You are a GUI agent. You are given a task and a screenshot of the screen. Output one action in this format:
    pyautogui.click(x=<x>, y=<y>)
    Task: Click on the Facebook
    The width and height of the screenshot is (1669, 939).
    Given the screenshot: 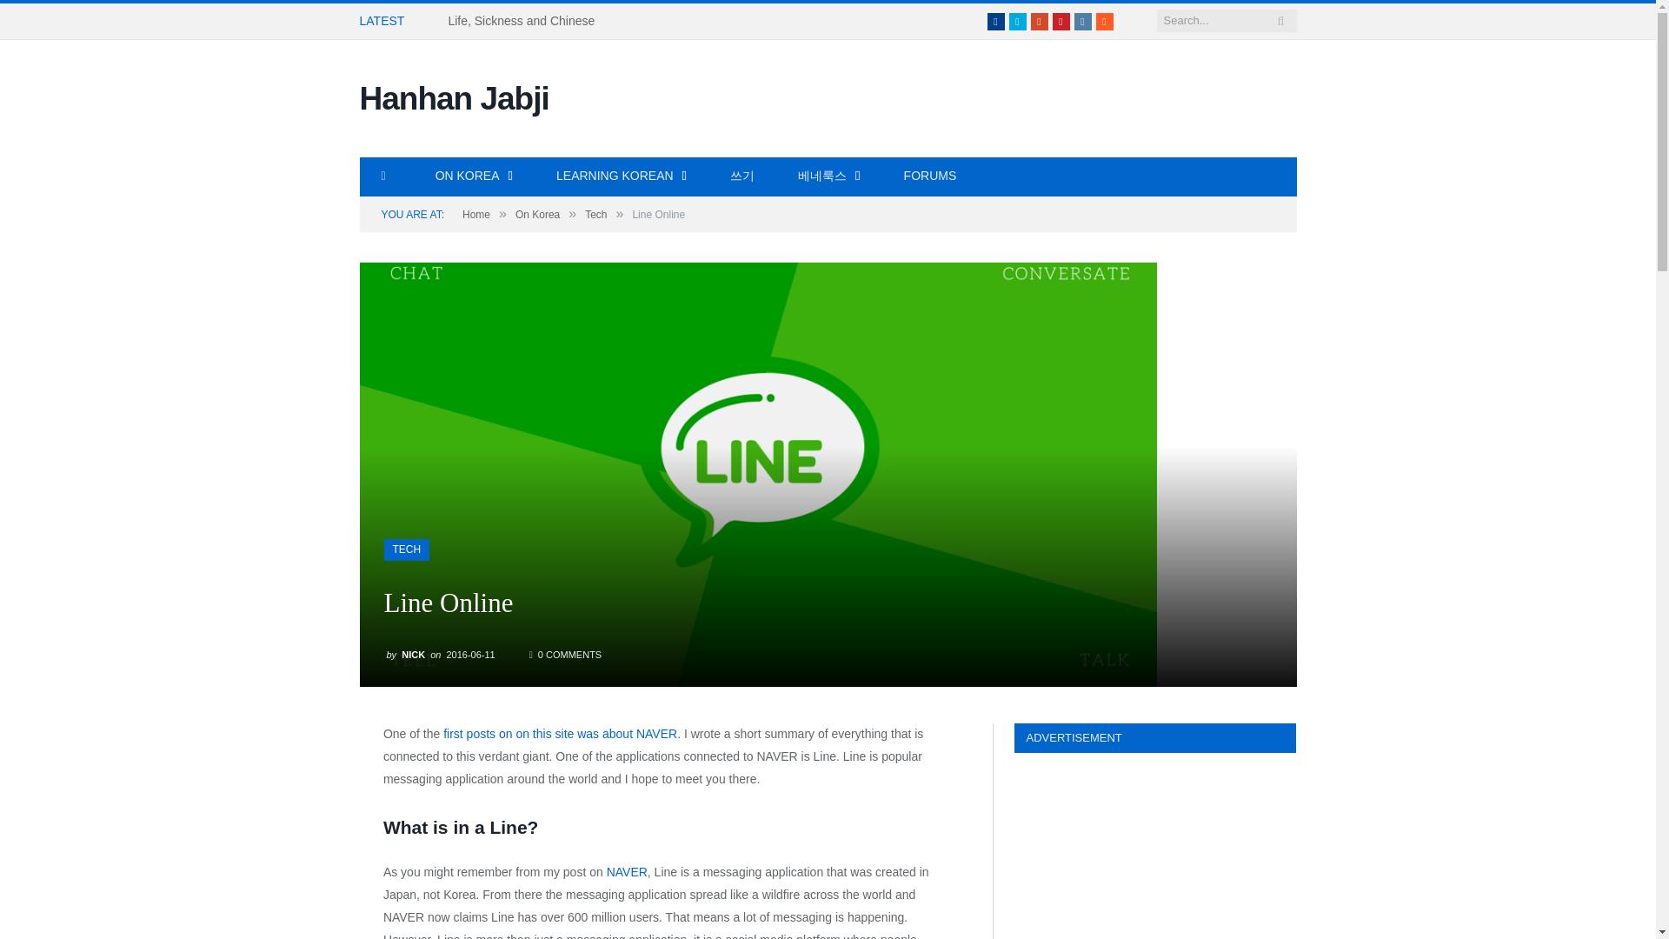 What is the action you would take?
    pyautogui.click(x=996, y=21)
    